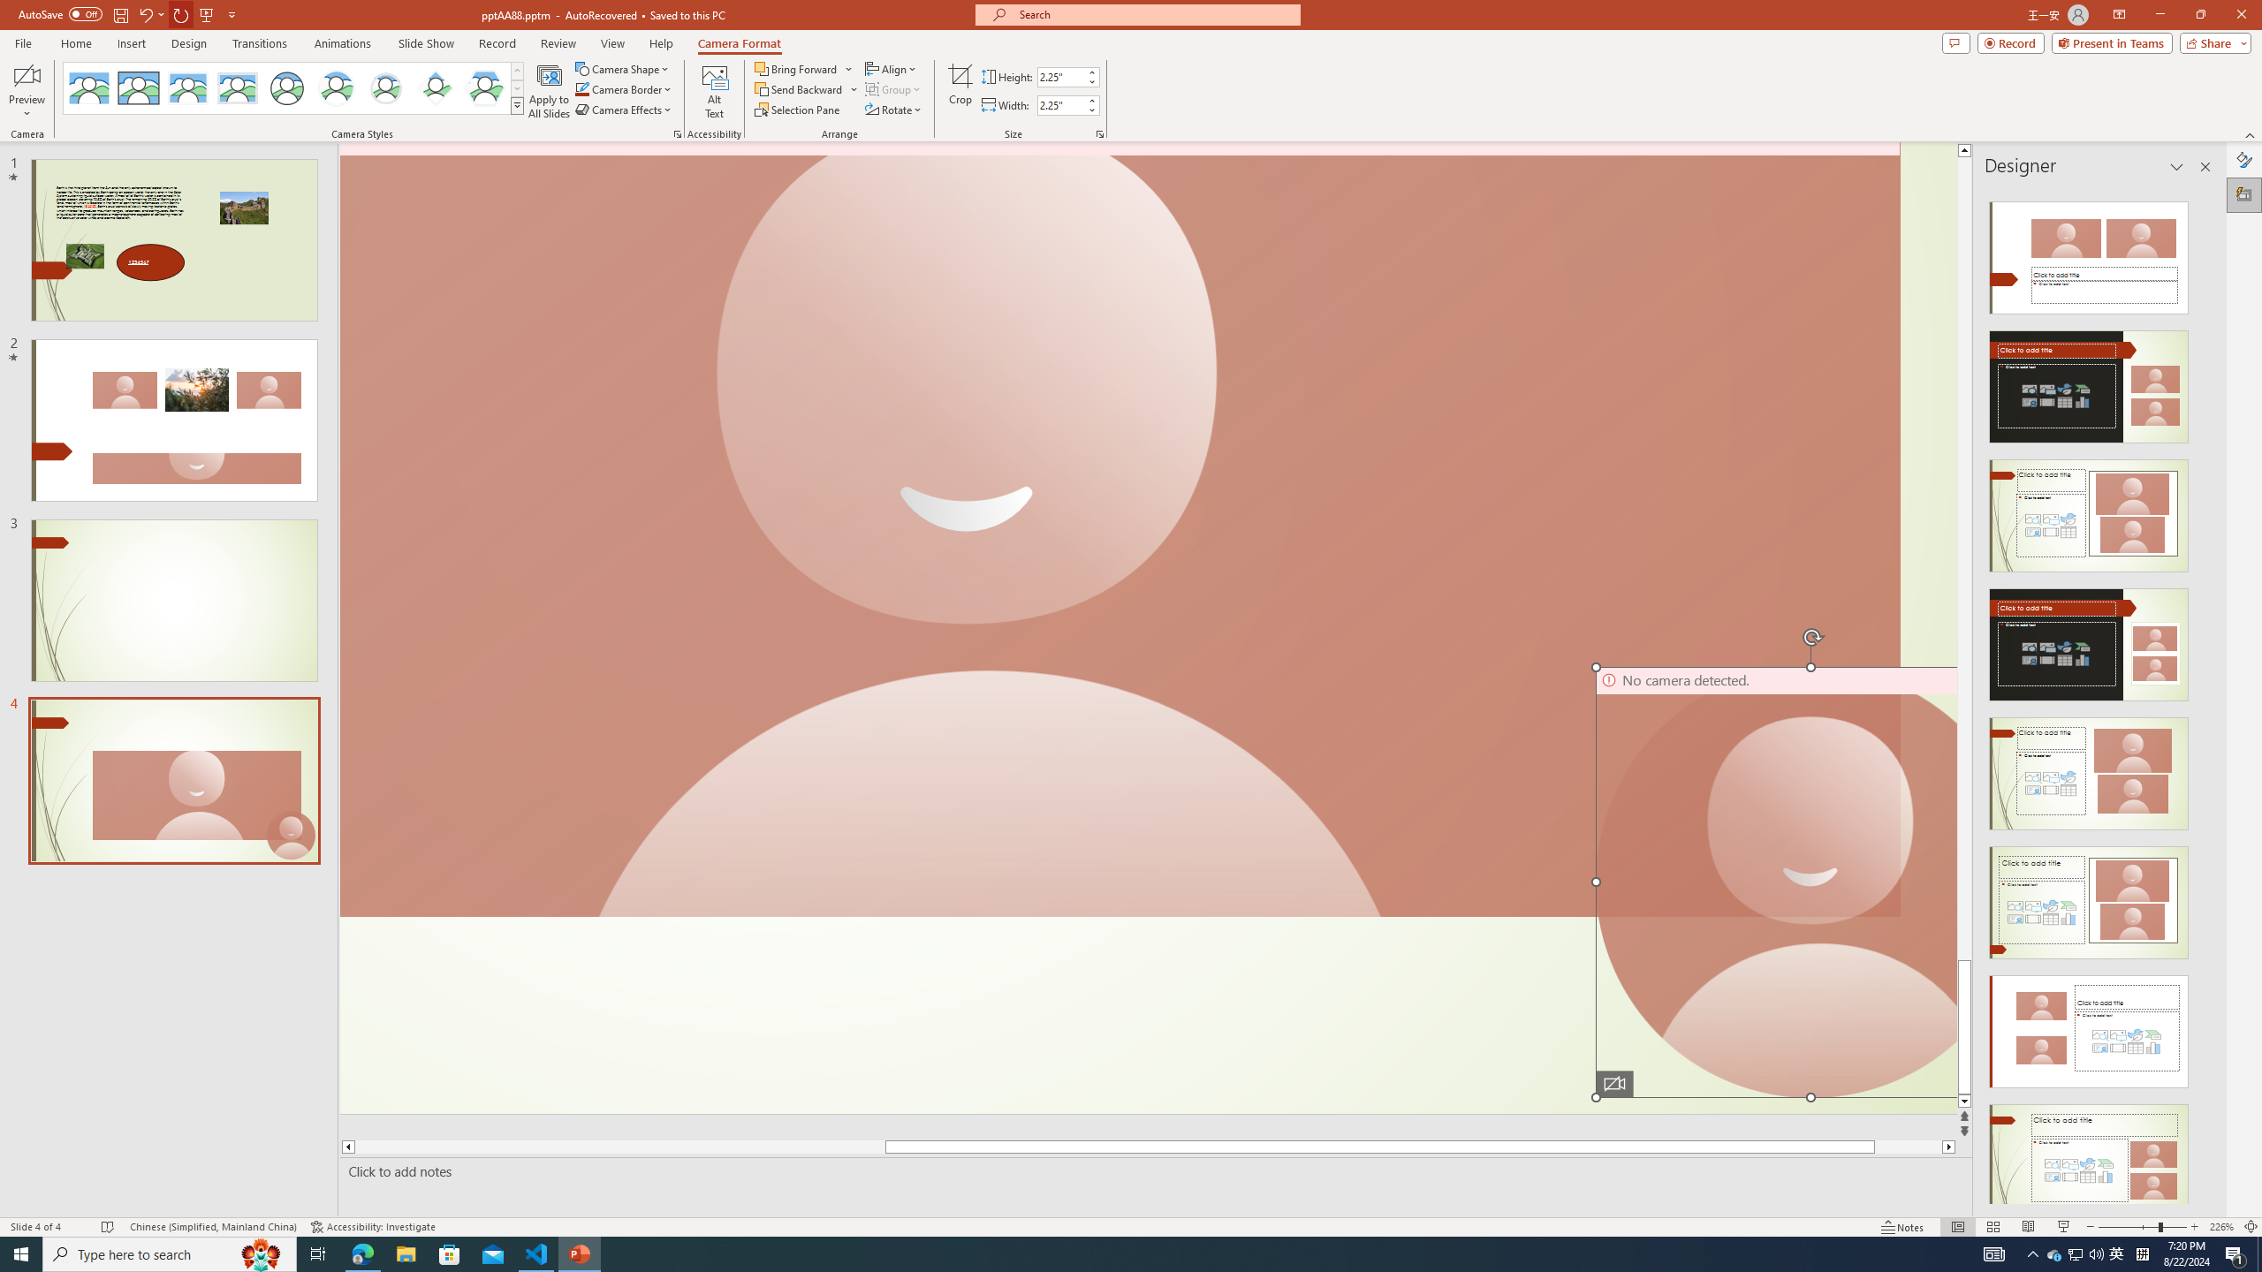  I want to click on Camera Border Teal, Accent 1, so click(581, 88).